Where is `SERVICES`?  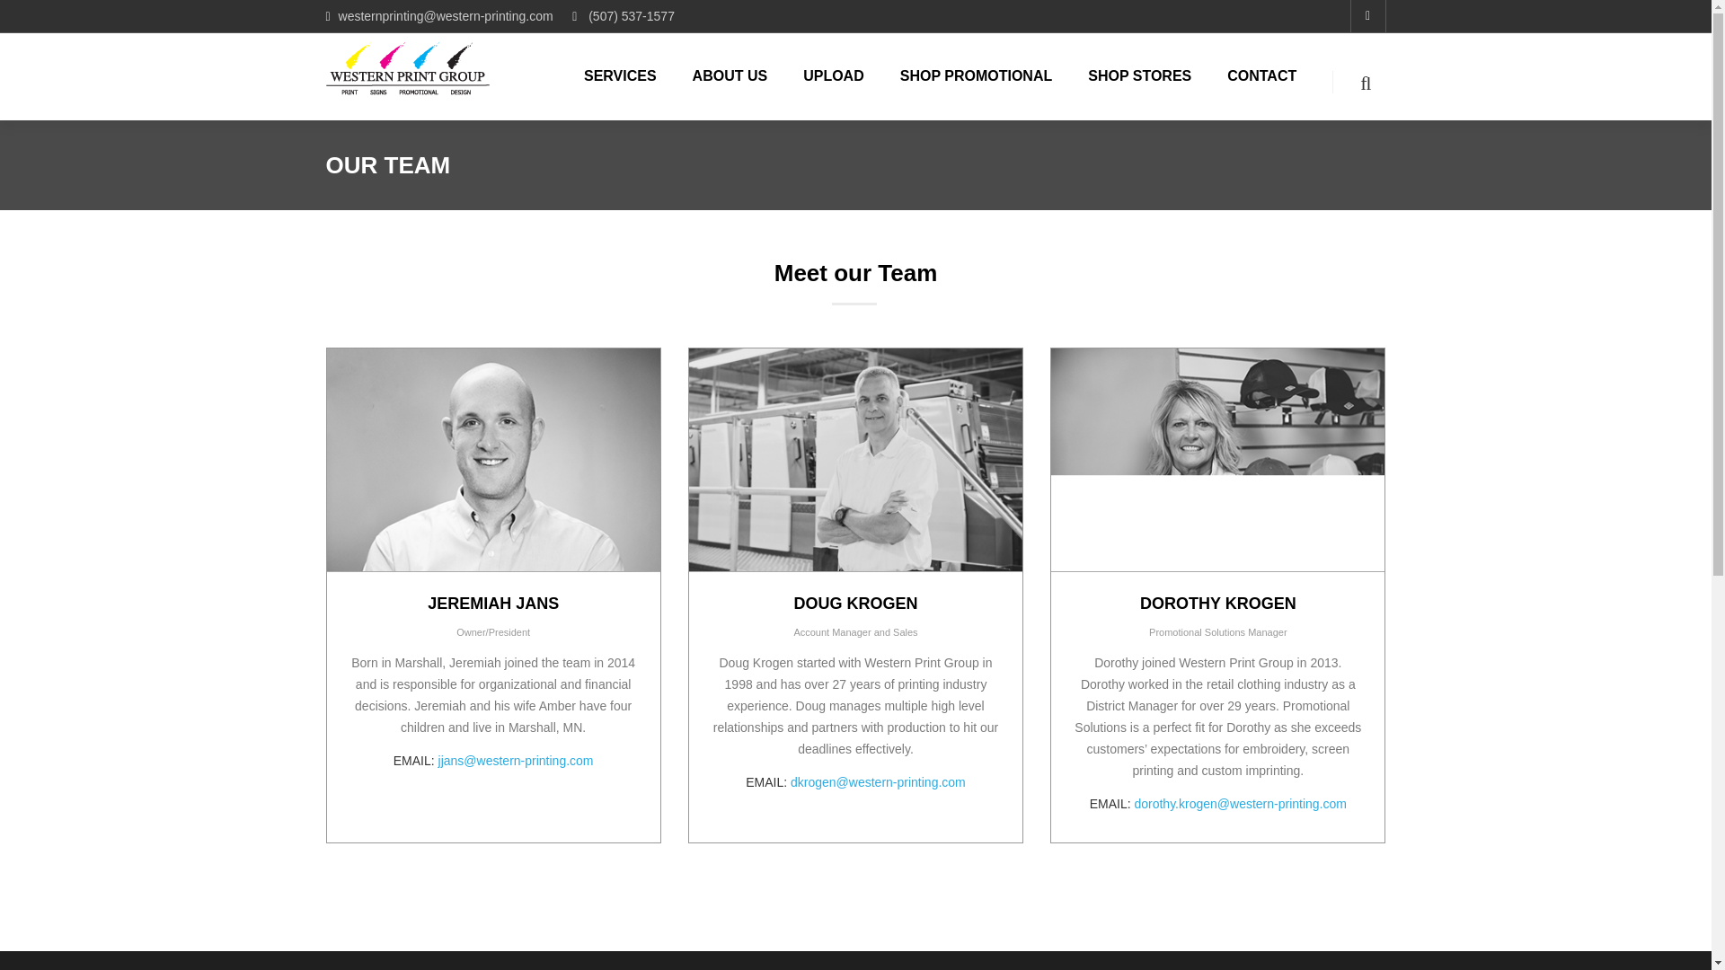
SERVICES is located at coordinates (638, 93).